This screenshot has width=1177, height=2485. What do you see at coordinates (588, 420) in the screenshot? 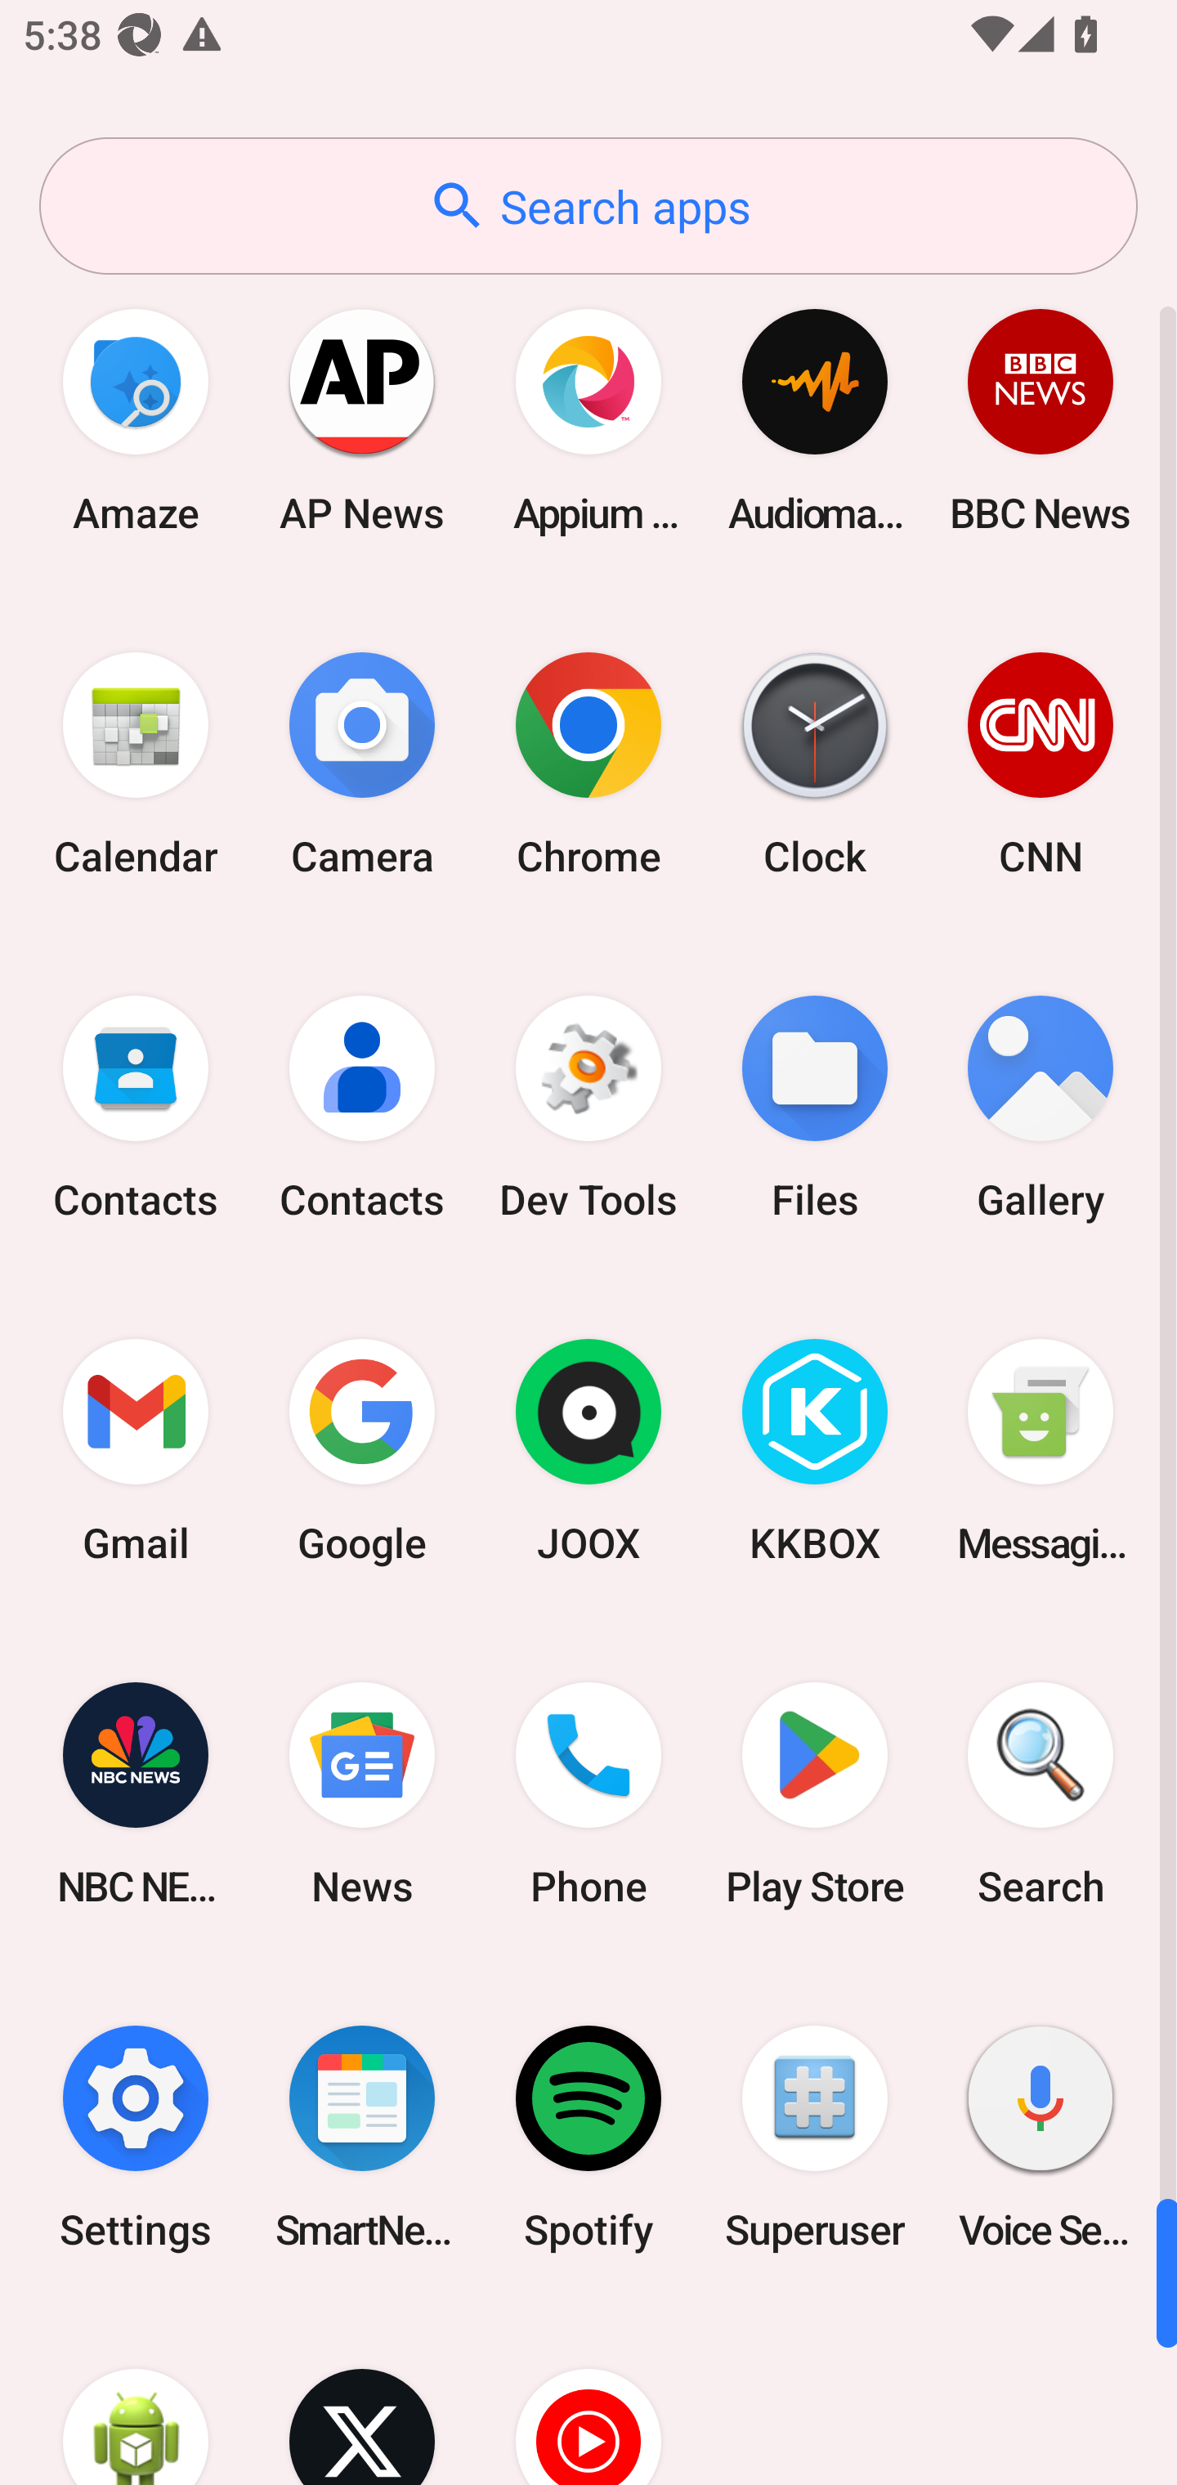
I see `Appium Settings` at bounding box center [588, 420].